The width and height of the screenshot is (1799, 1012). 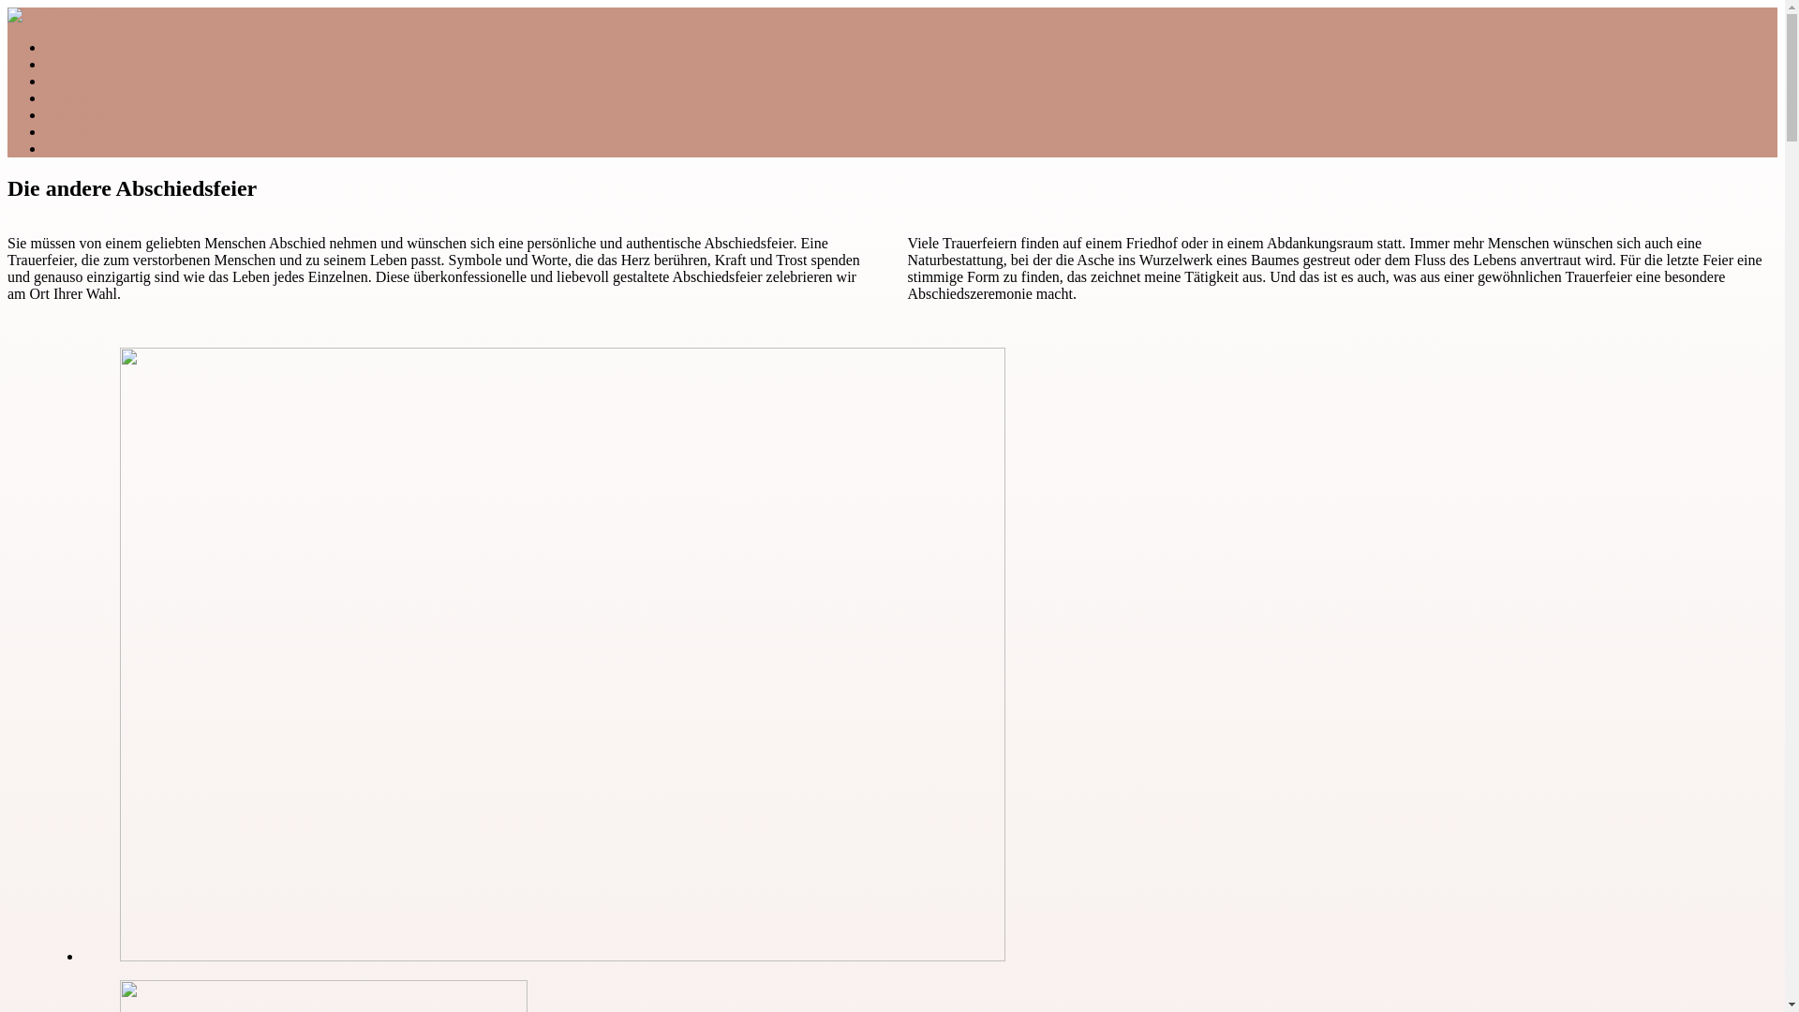 What do you see at coordinates (67, 131) in the screenshot?
I see `Medien` at bounding box center [67, 131].